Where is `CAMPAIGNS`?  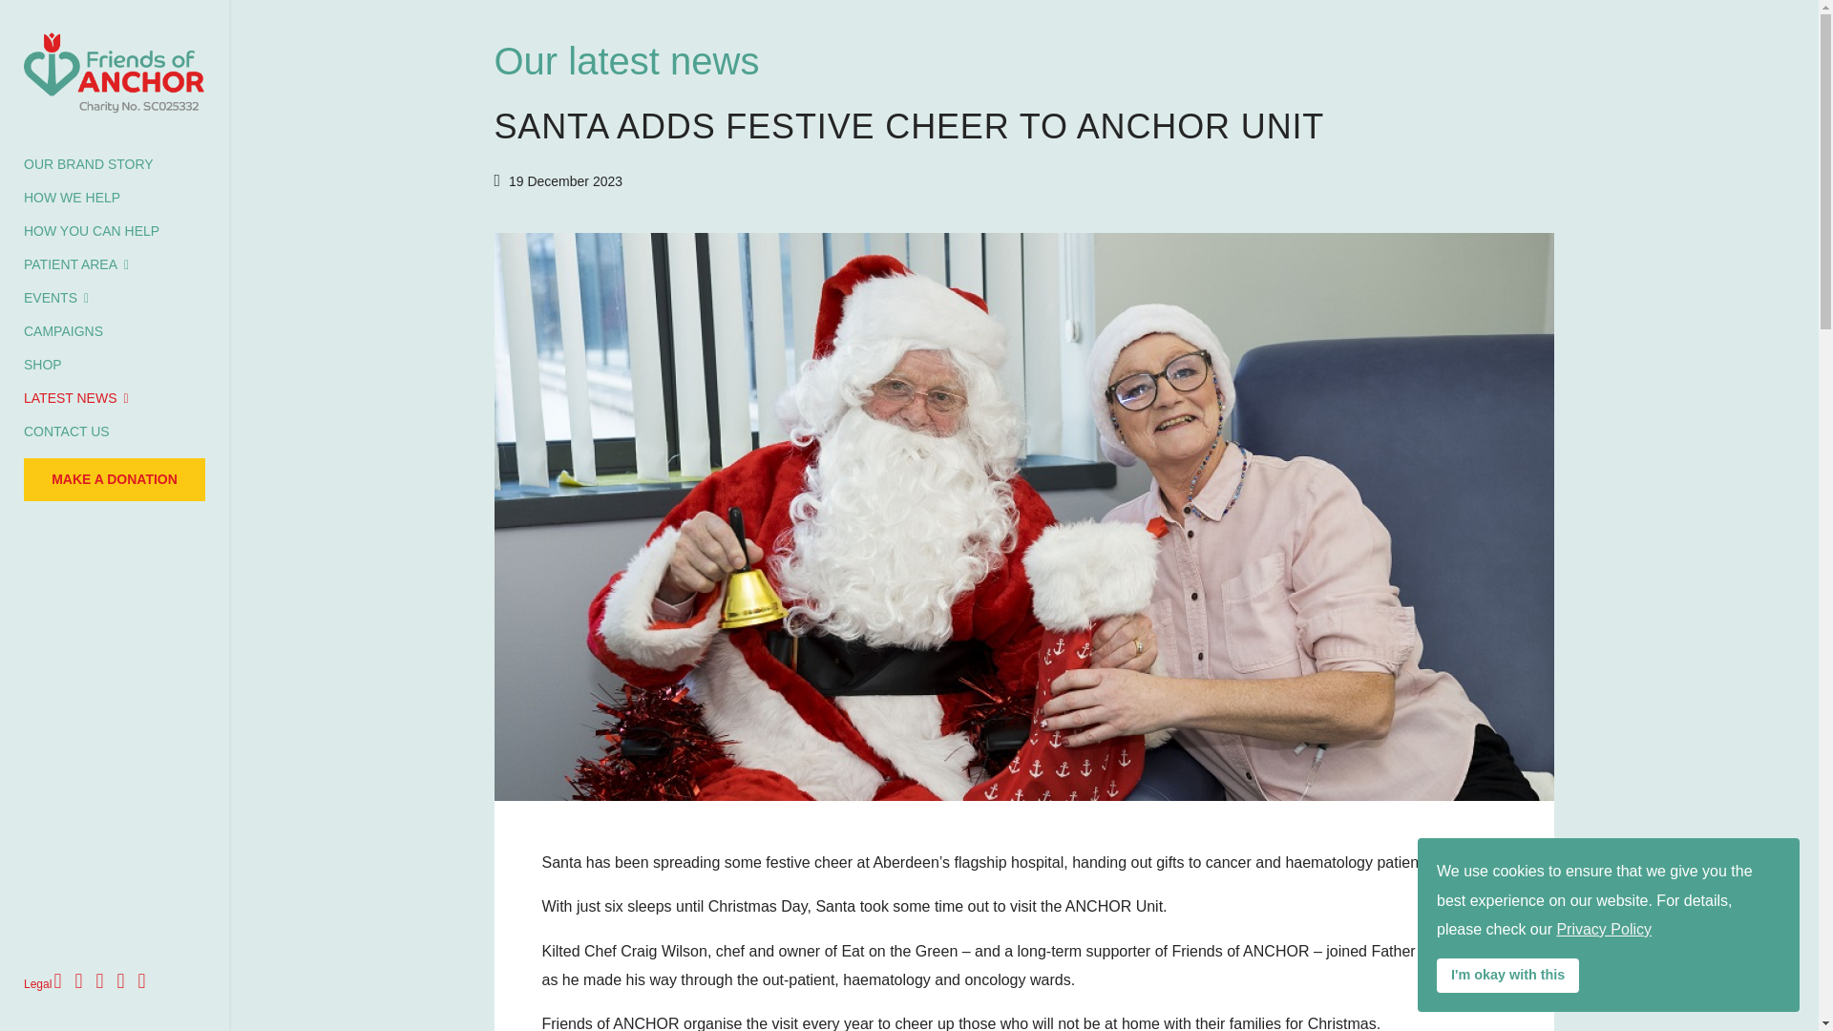
CAMPAIGNS is located at coordinates (63, 332).